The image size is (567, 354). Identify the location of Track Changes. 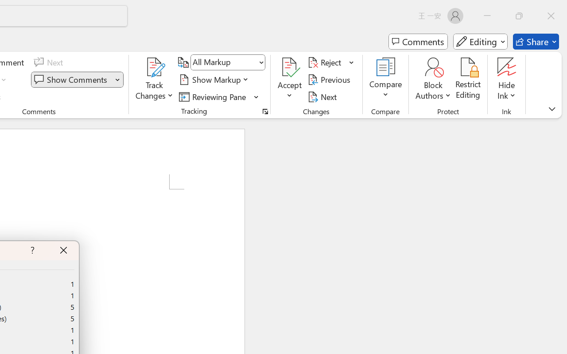
(155, 67).